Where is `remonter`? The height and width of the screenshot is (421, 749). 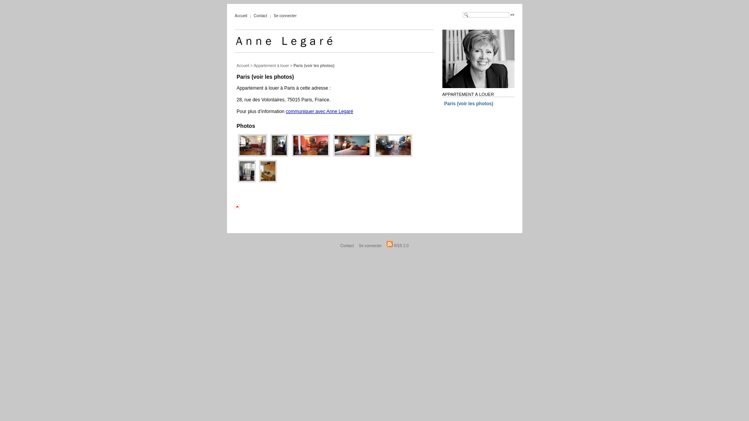
remonter is located at coordinates (243, 207).